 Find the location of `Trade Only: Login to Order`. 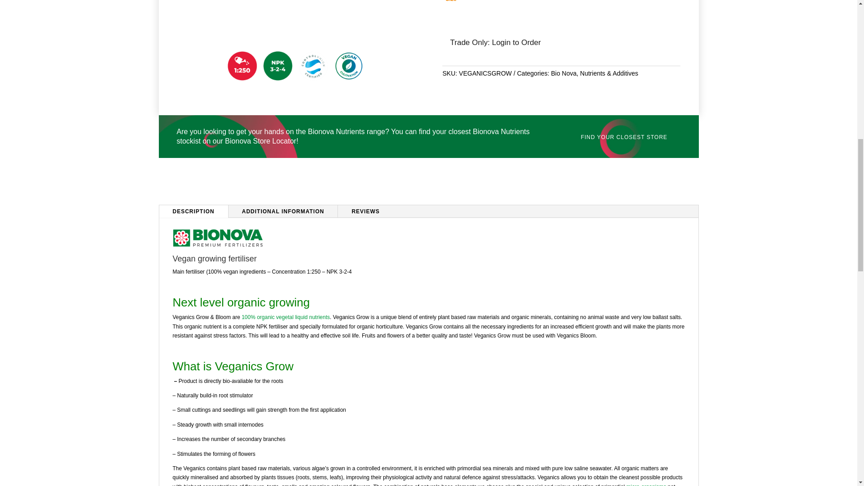

Trade Only: Login to Order is located at coordinates (495, 42).